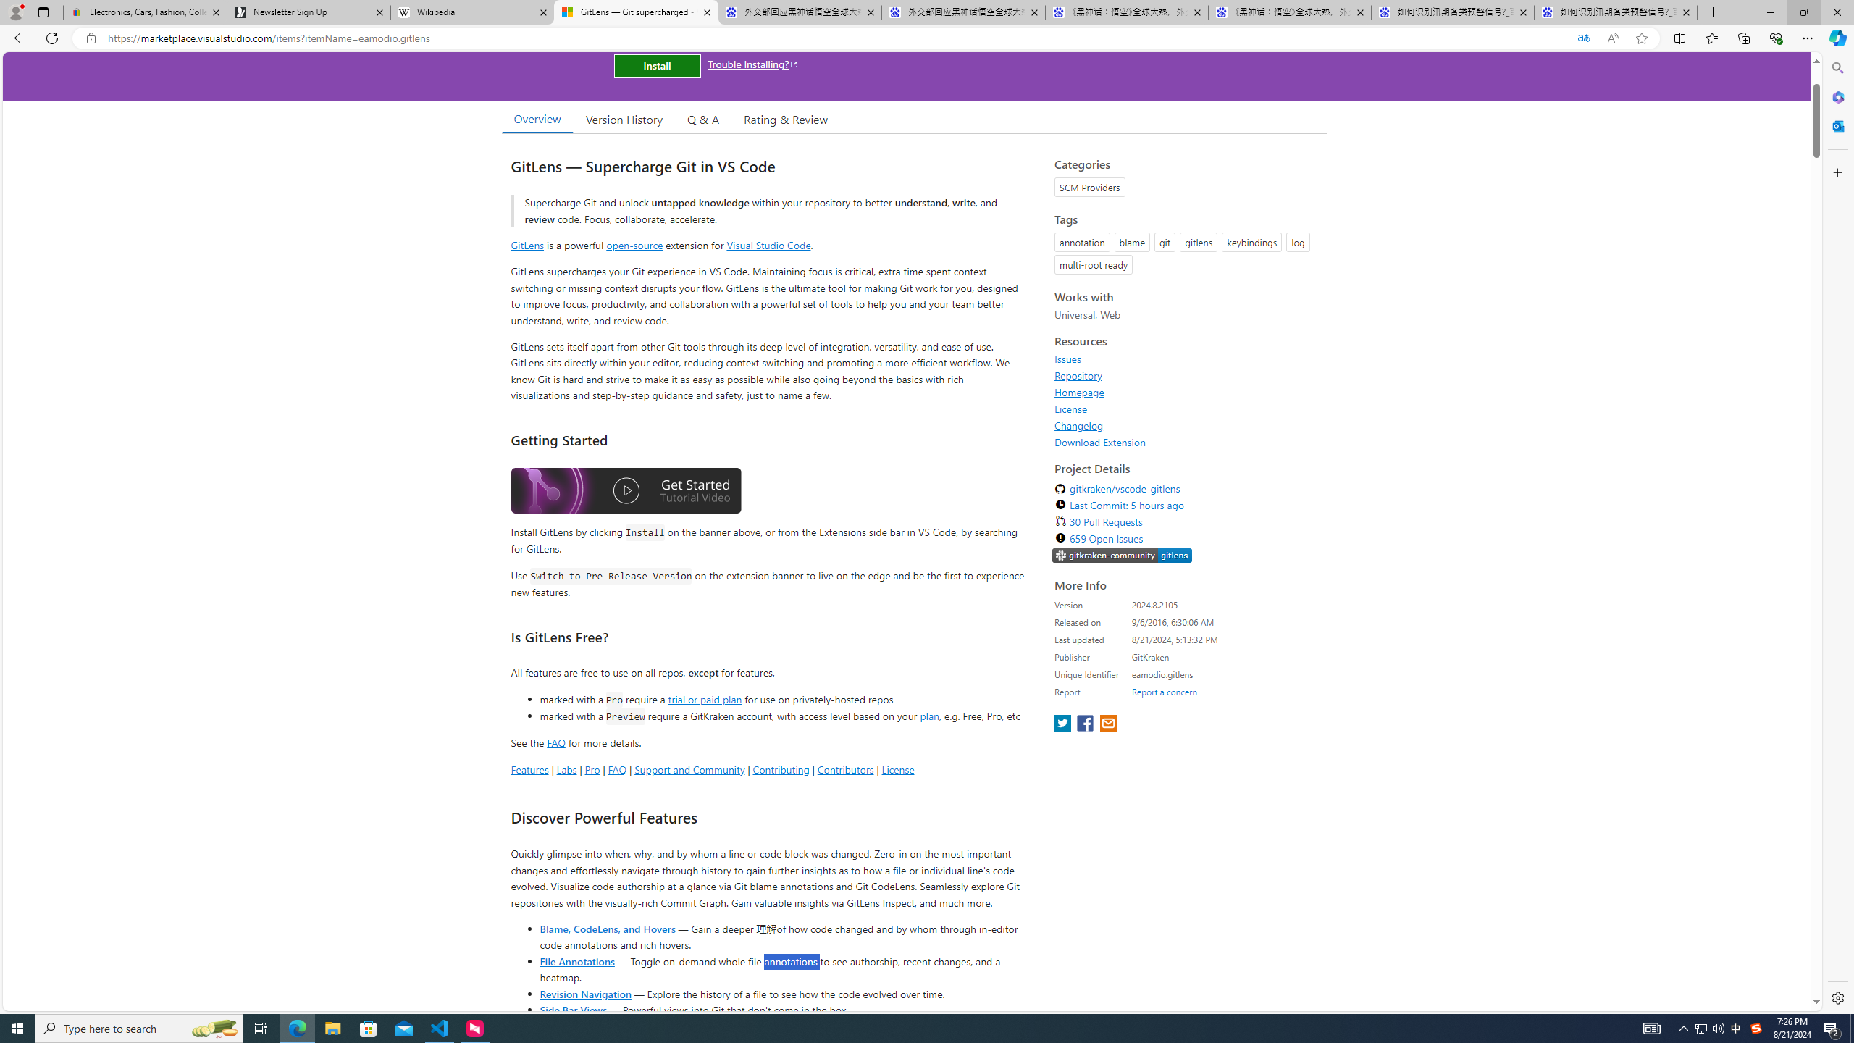 The height and width of the screenshot is (1043, 1854). Describe the element at coordinates (1186, 409) in the screenshot. I see `License` at that location.